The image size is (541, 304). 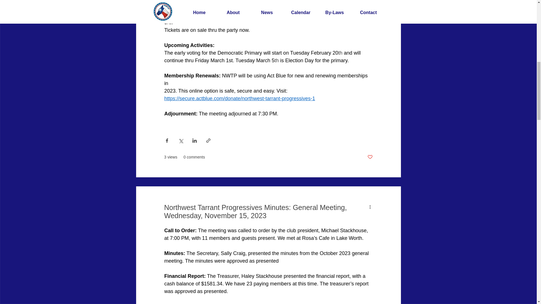 I want to click on 0 comments, so click(x=194, y=157).